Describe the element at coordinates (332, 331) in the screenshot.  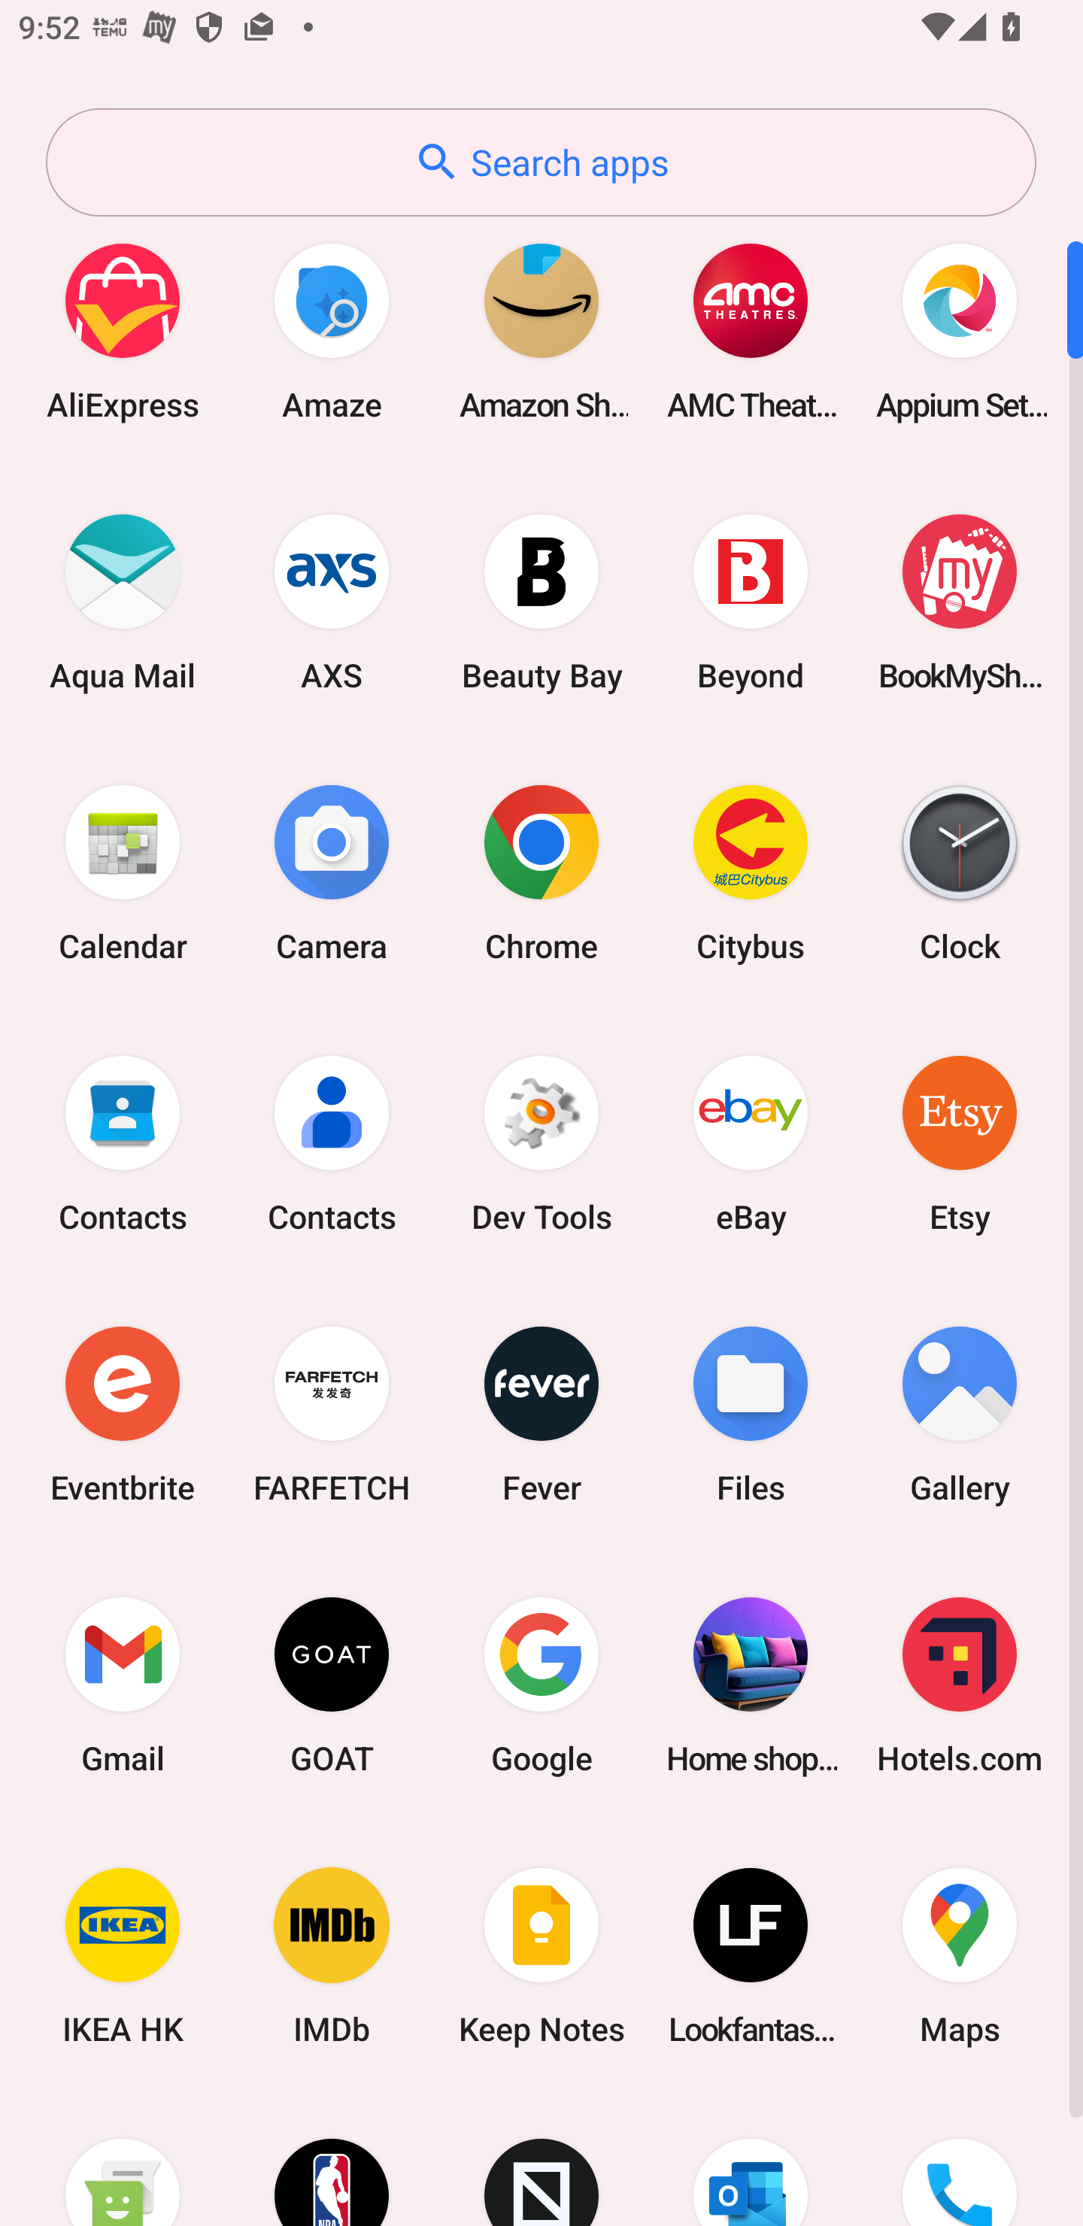
I see `Amaze` at that location.